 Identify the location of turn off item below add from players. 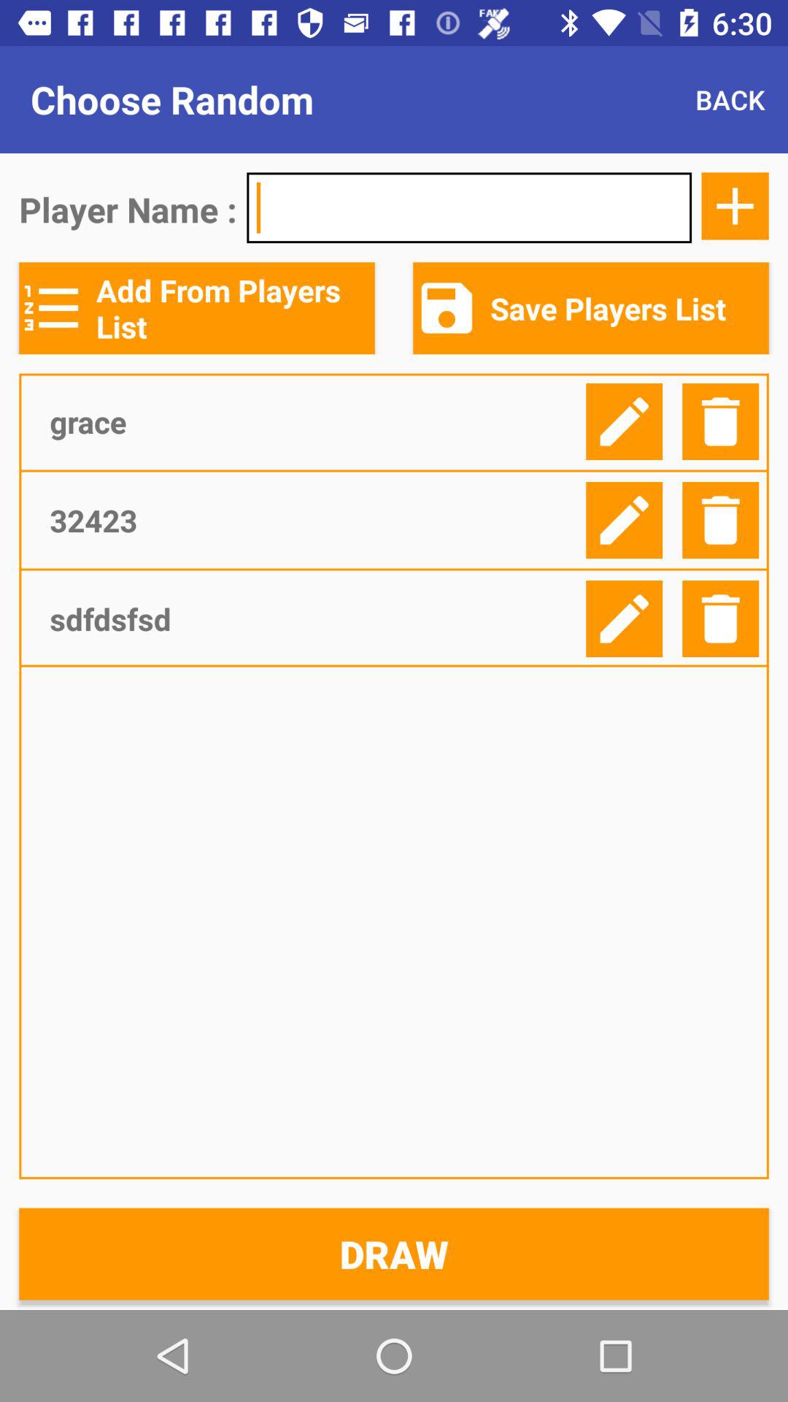
(312, 421).